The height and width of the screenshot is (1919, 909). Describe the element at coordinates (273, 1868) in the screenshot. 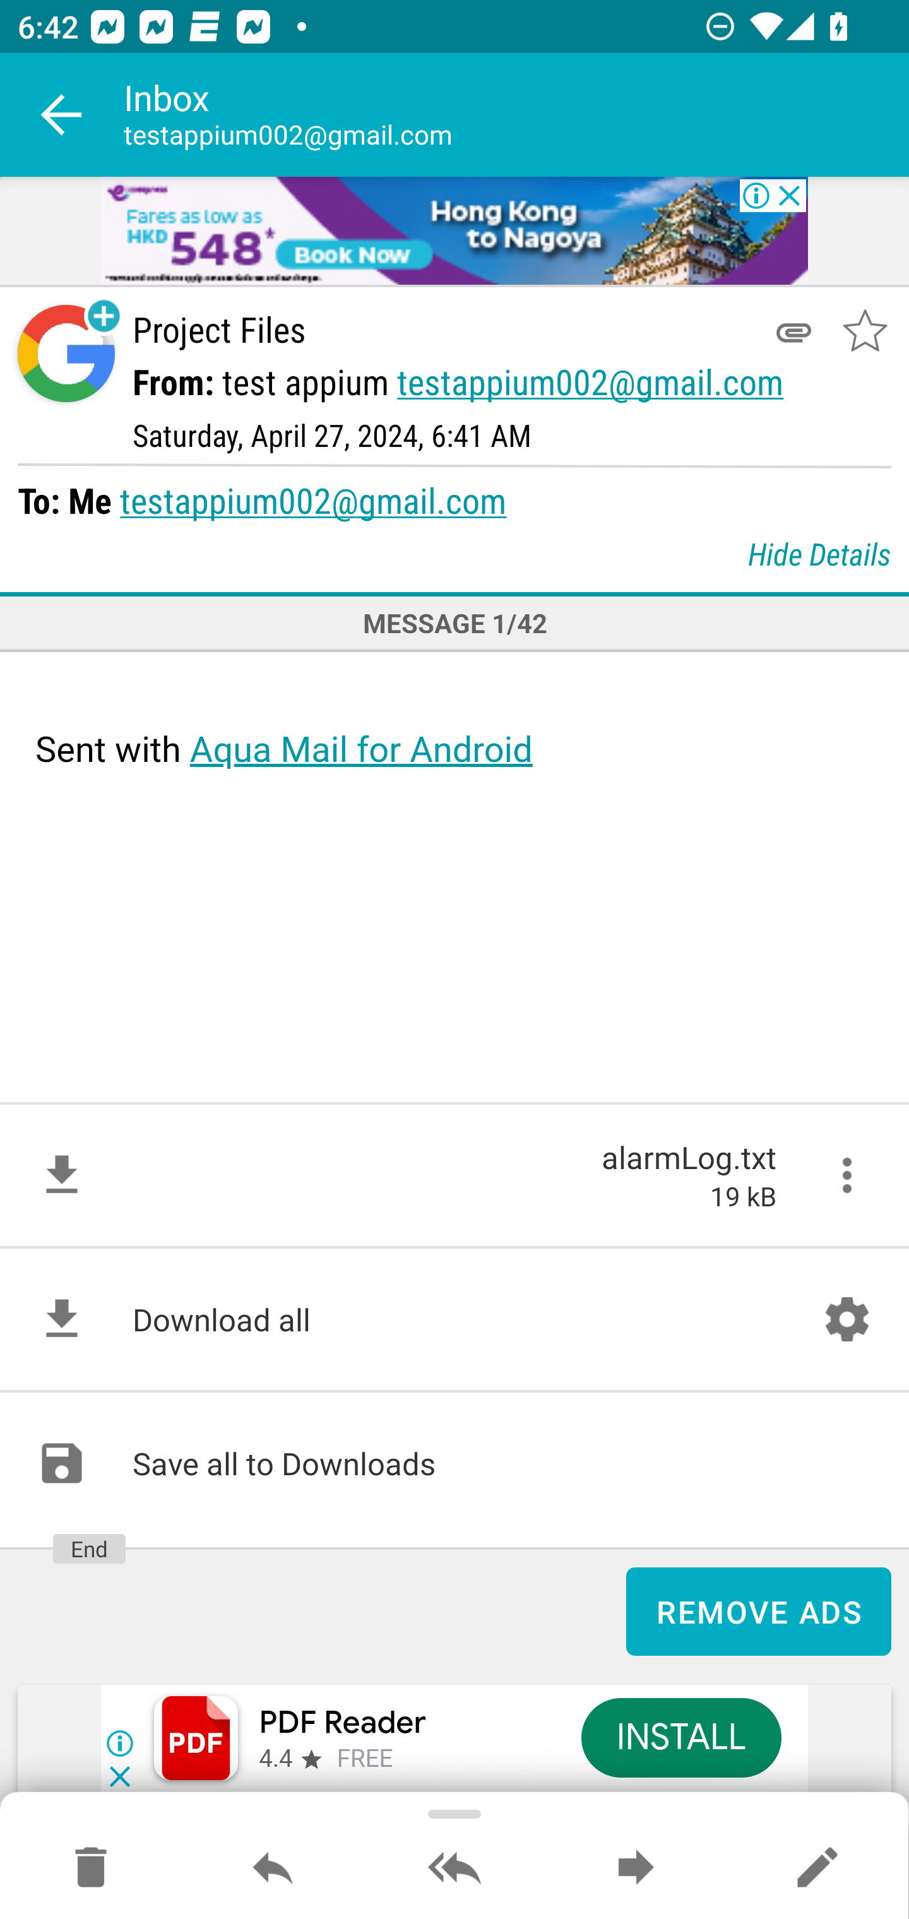

I see `Reply` at that location.